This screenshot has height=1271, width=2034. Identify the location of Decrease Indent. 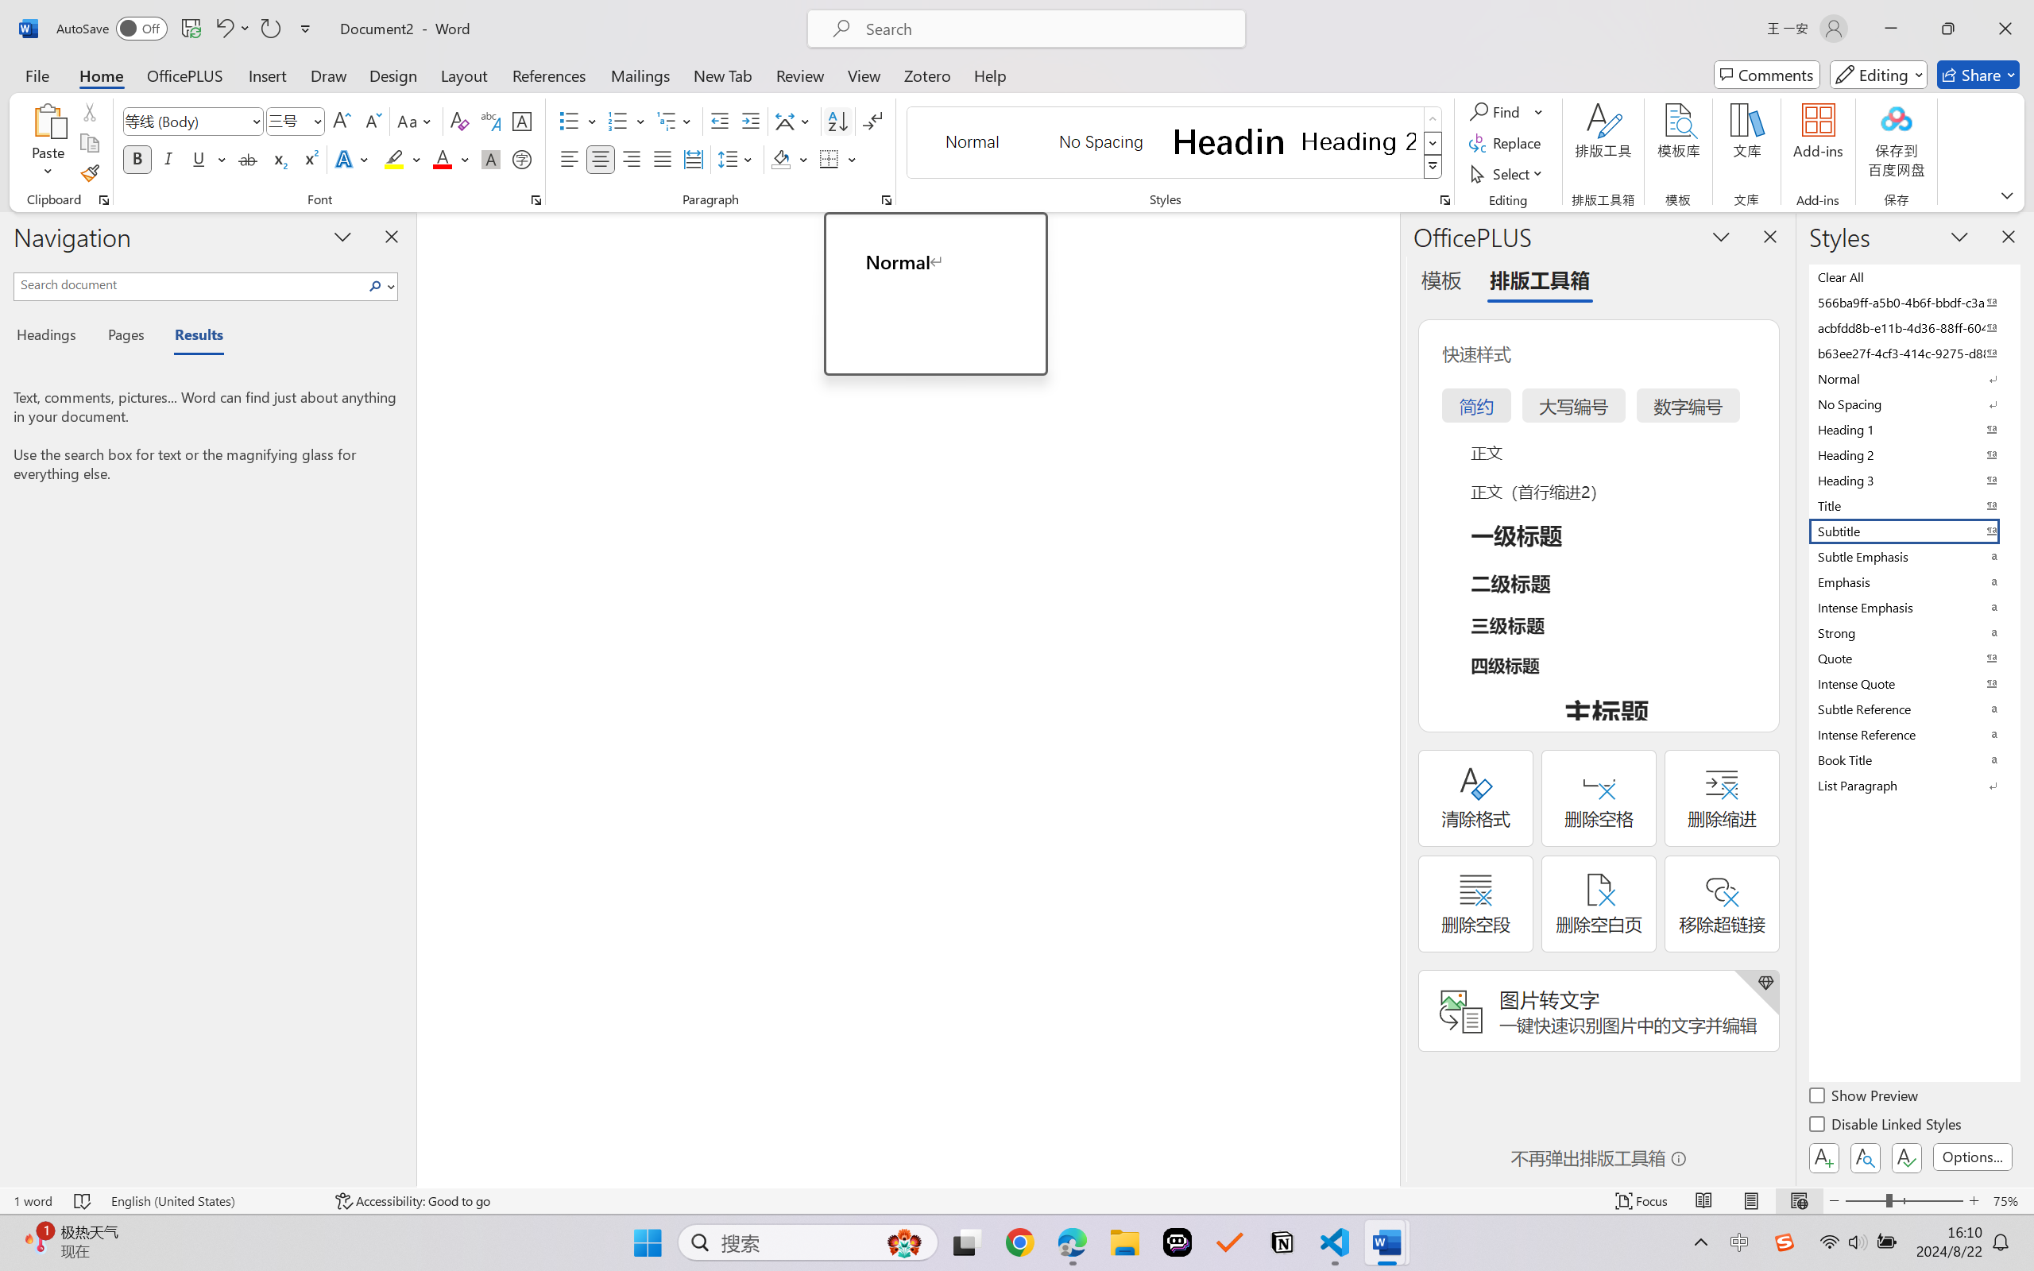
(720, 121).